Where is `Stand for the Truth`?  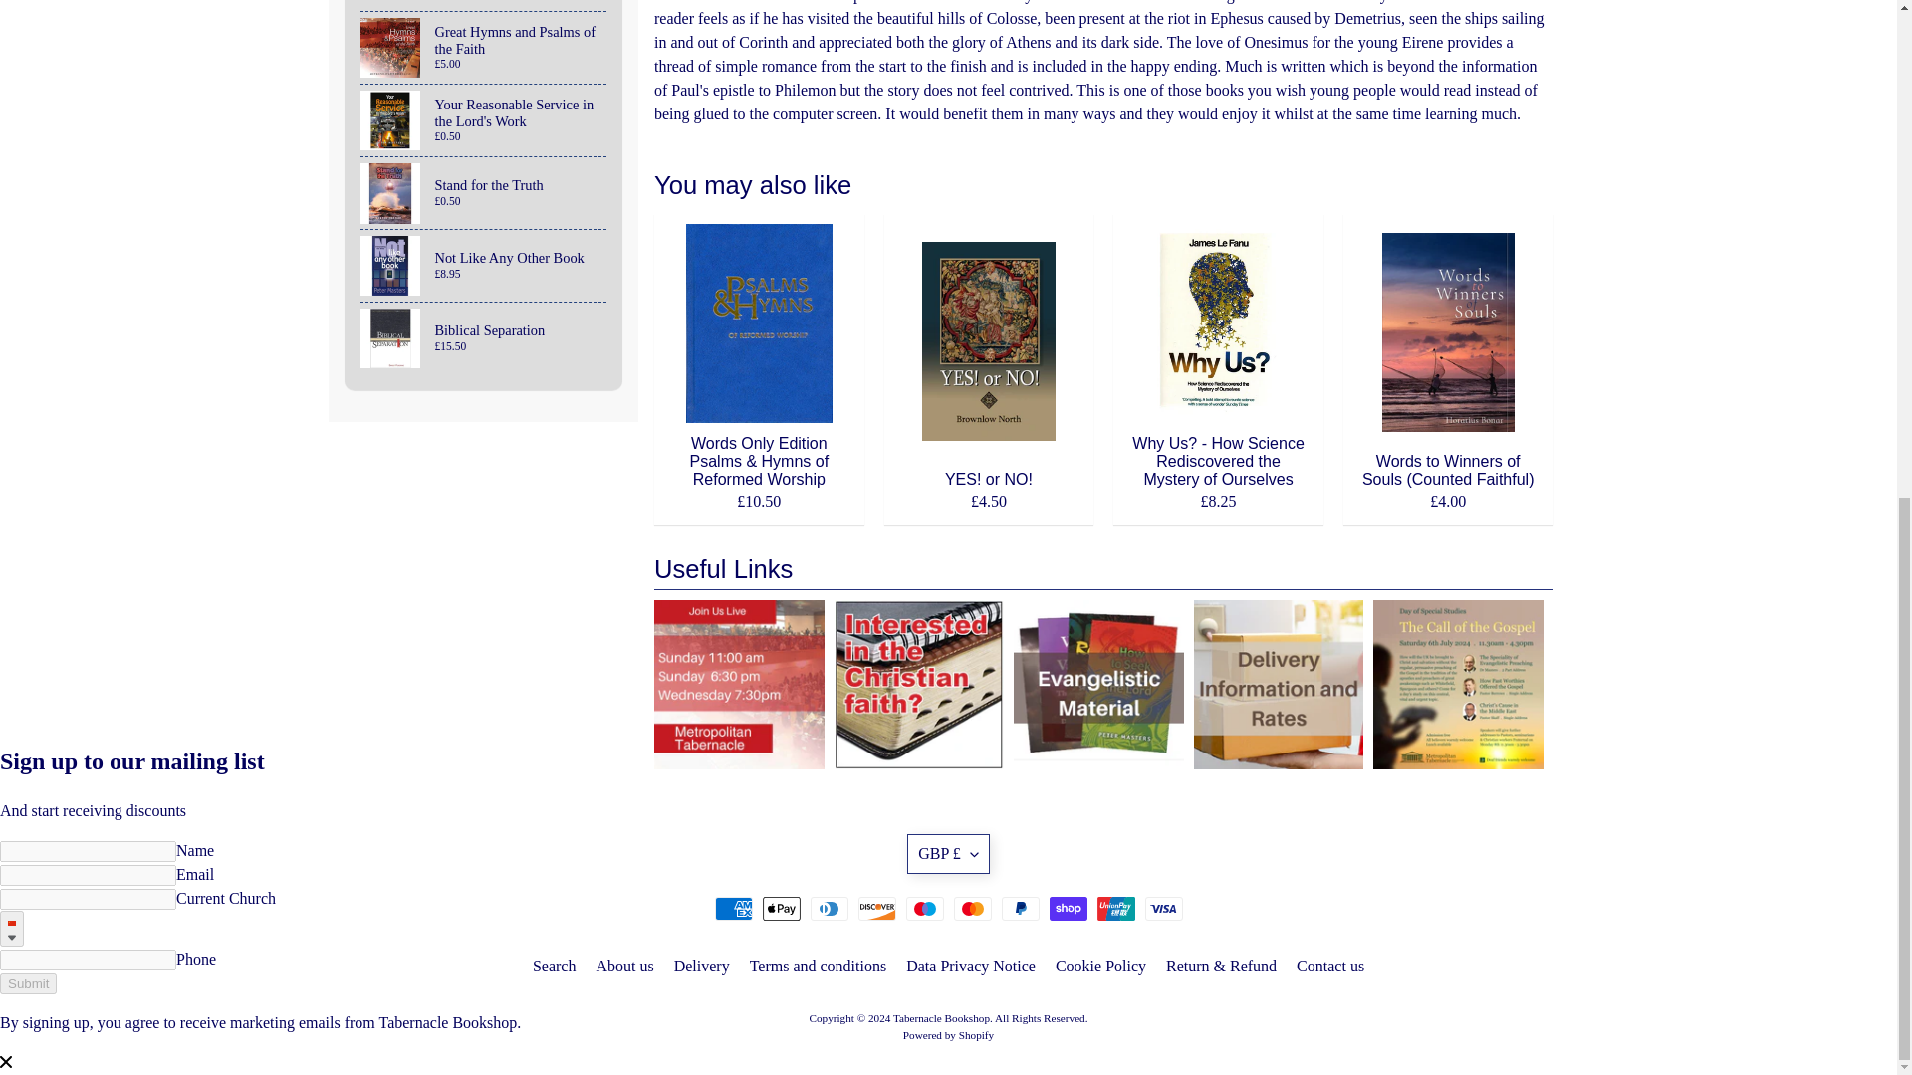
Stand for the Truth is located at coordinates (484, 193).